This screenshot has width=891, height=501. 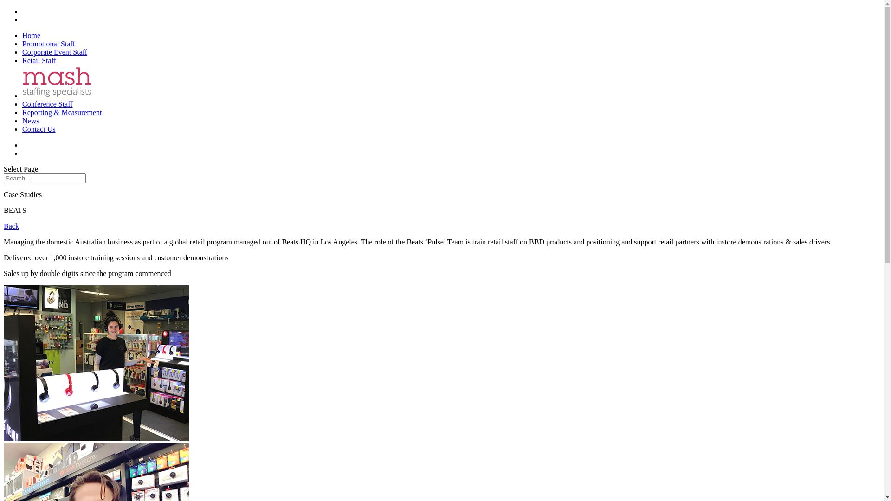 I want to click on Promotional Staff, so click(x=49, y=44).